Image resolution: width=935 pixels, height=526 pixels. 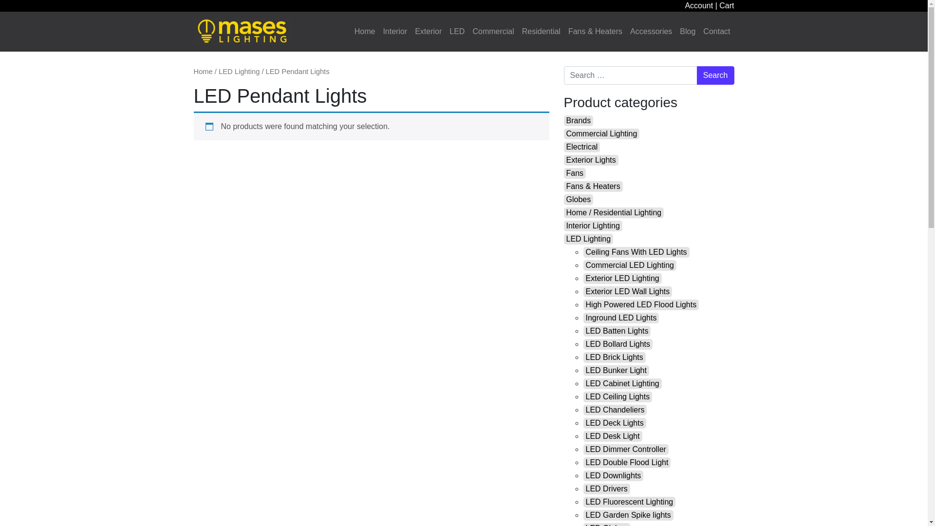 I want to click on Commercial LED Lighting, so click(x=630, y=265).